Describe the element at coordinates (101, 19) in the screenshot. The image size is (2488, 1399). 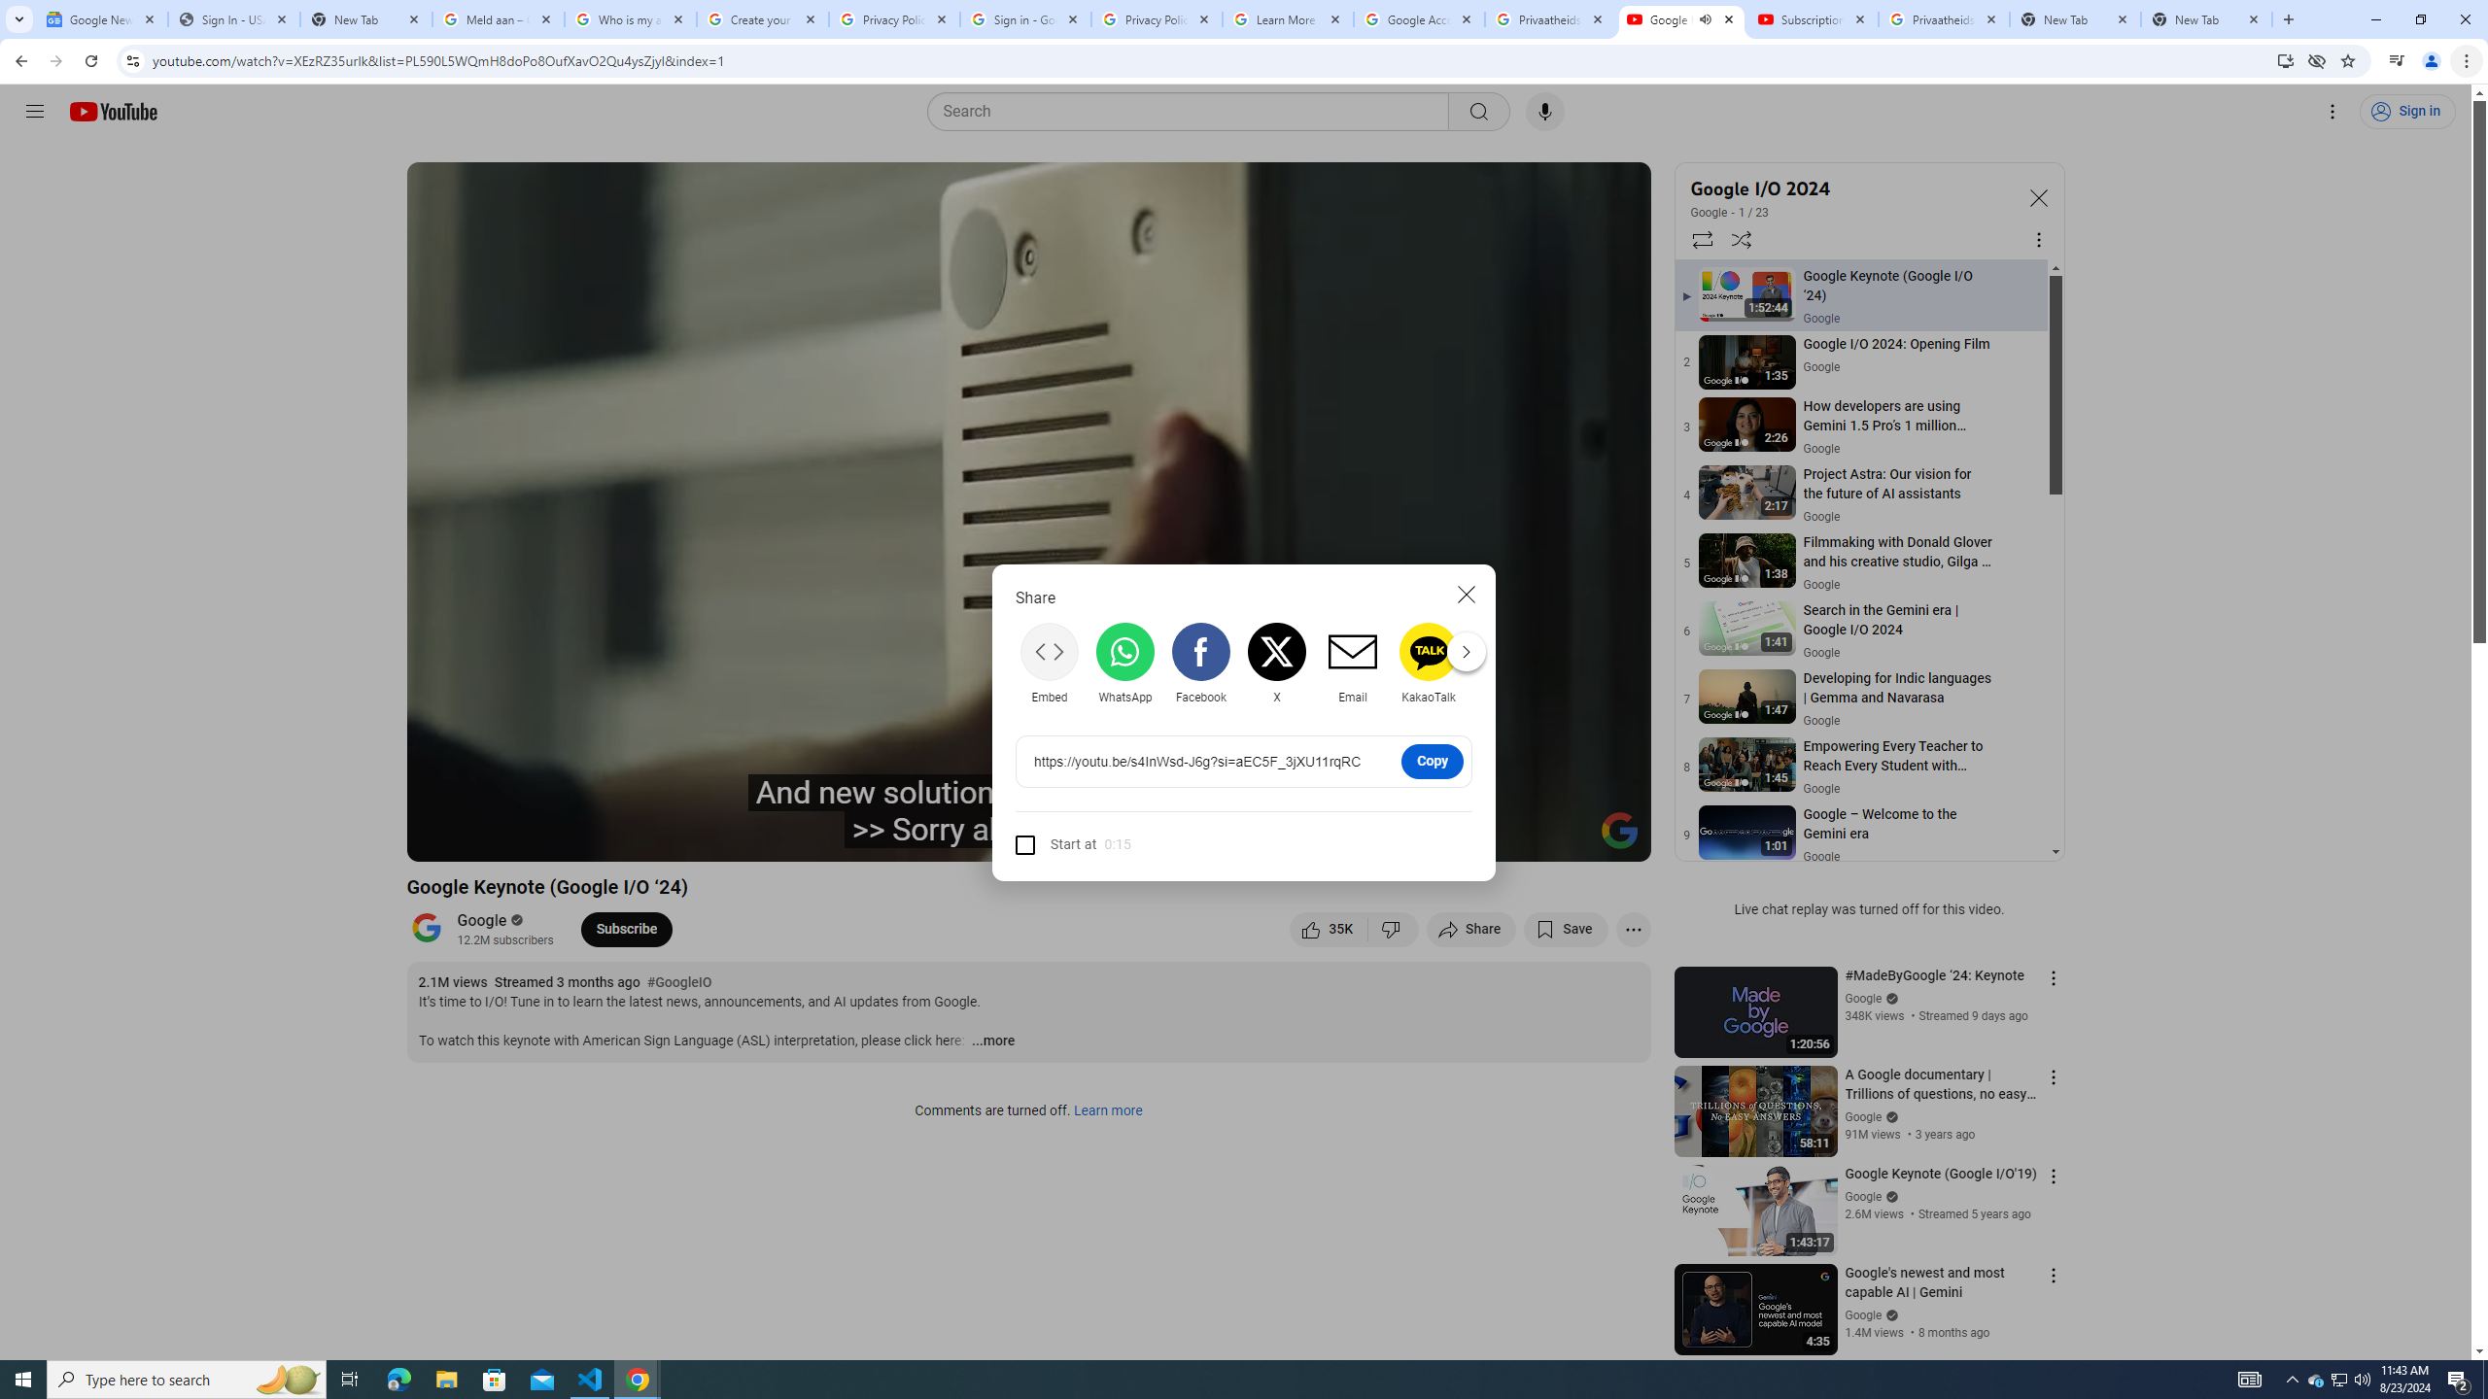
I see `Google News` at that location.